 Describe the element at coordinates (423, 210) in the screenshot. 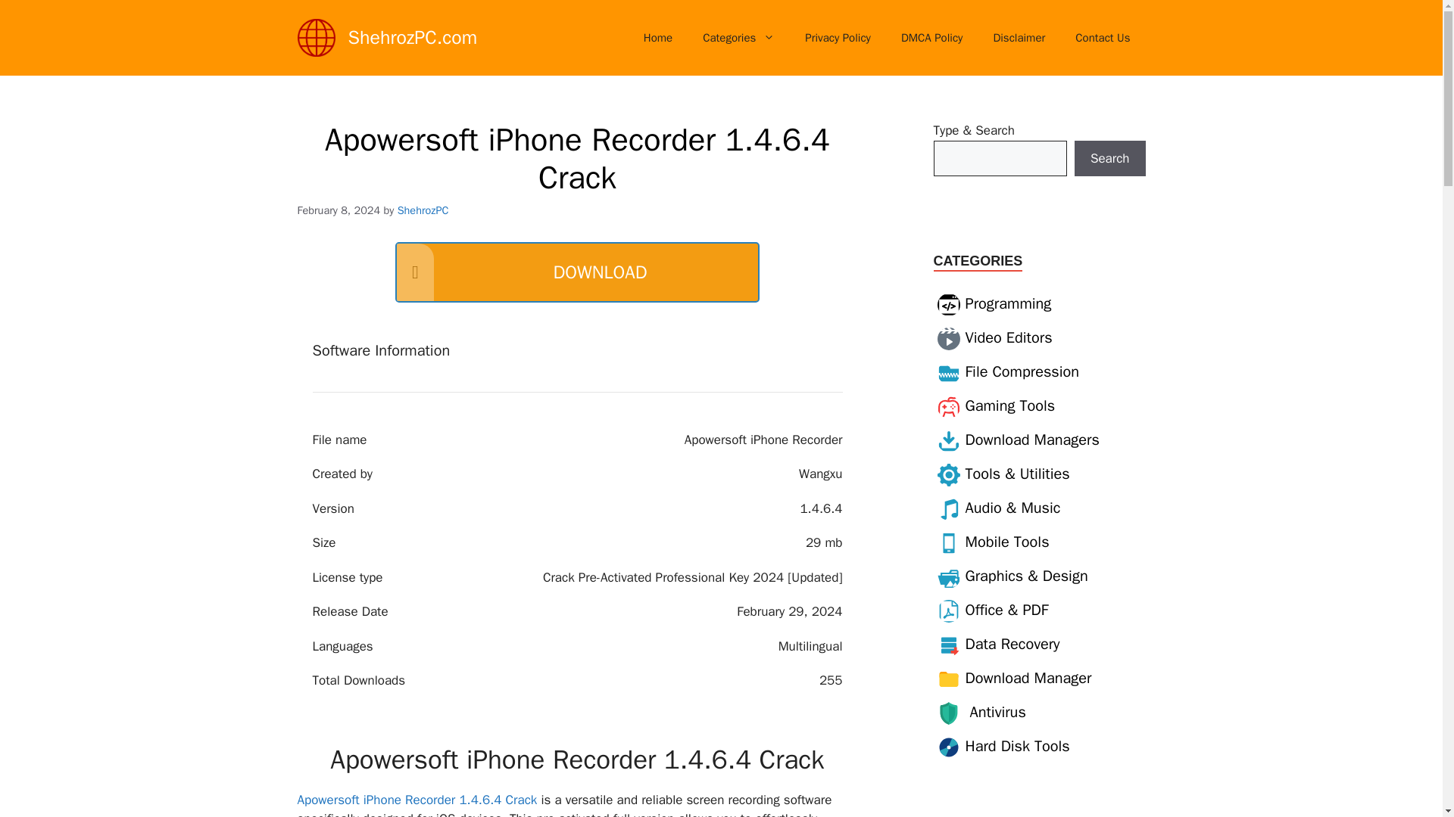

I see `View all posts by ShehrozPC` at that location.